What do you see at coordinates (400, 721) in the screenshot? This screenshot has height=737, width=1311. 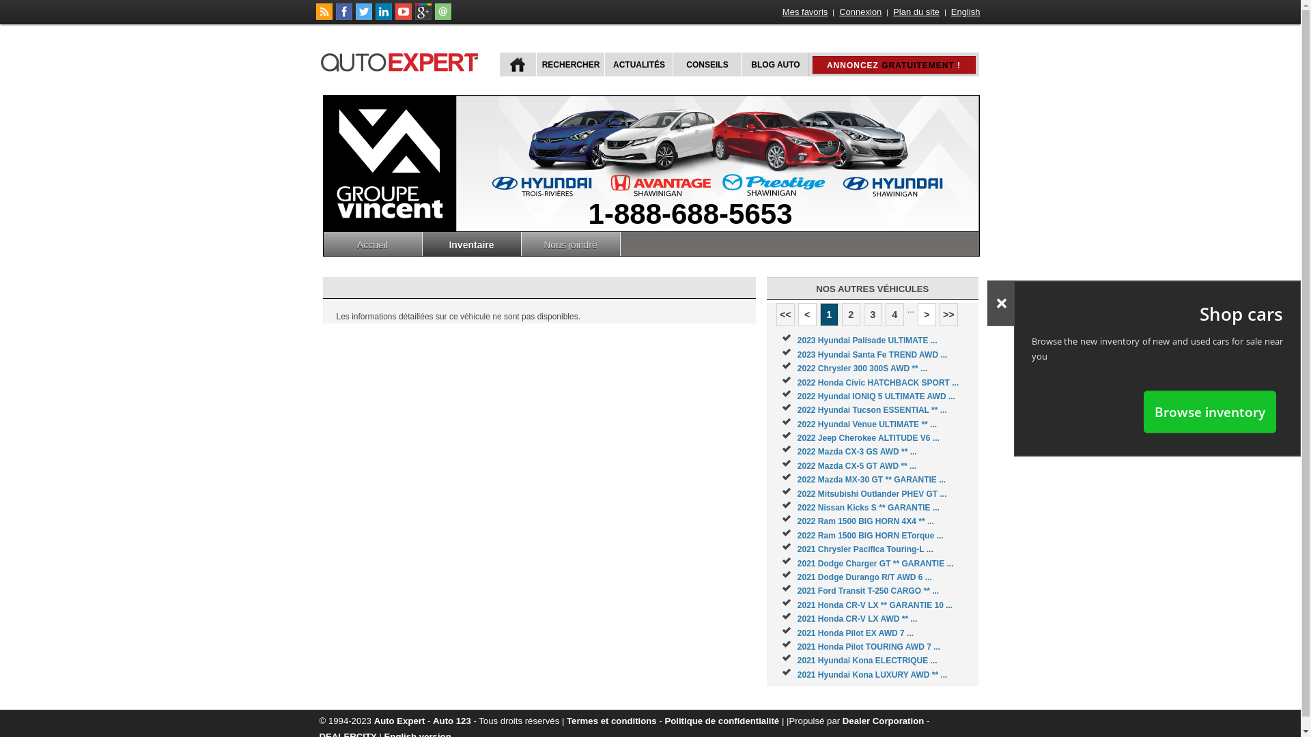 I see `Auto Expert` at bounding box center [400, 721].